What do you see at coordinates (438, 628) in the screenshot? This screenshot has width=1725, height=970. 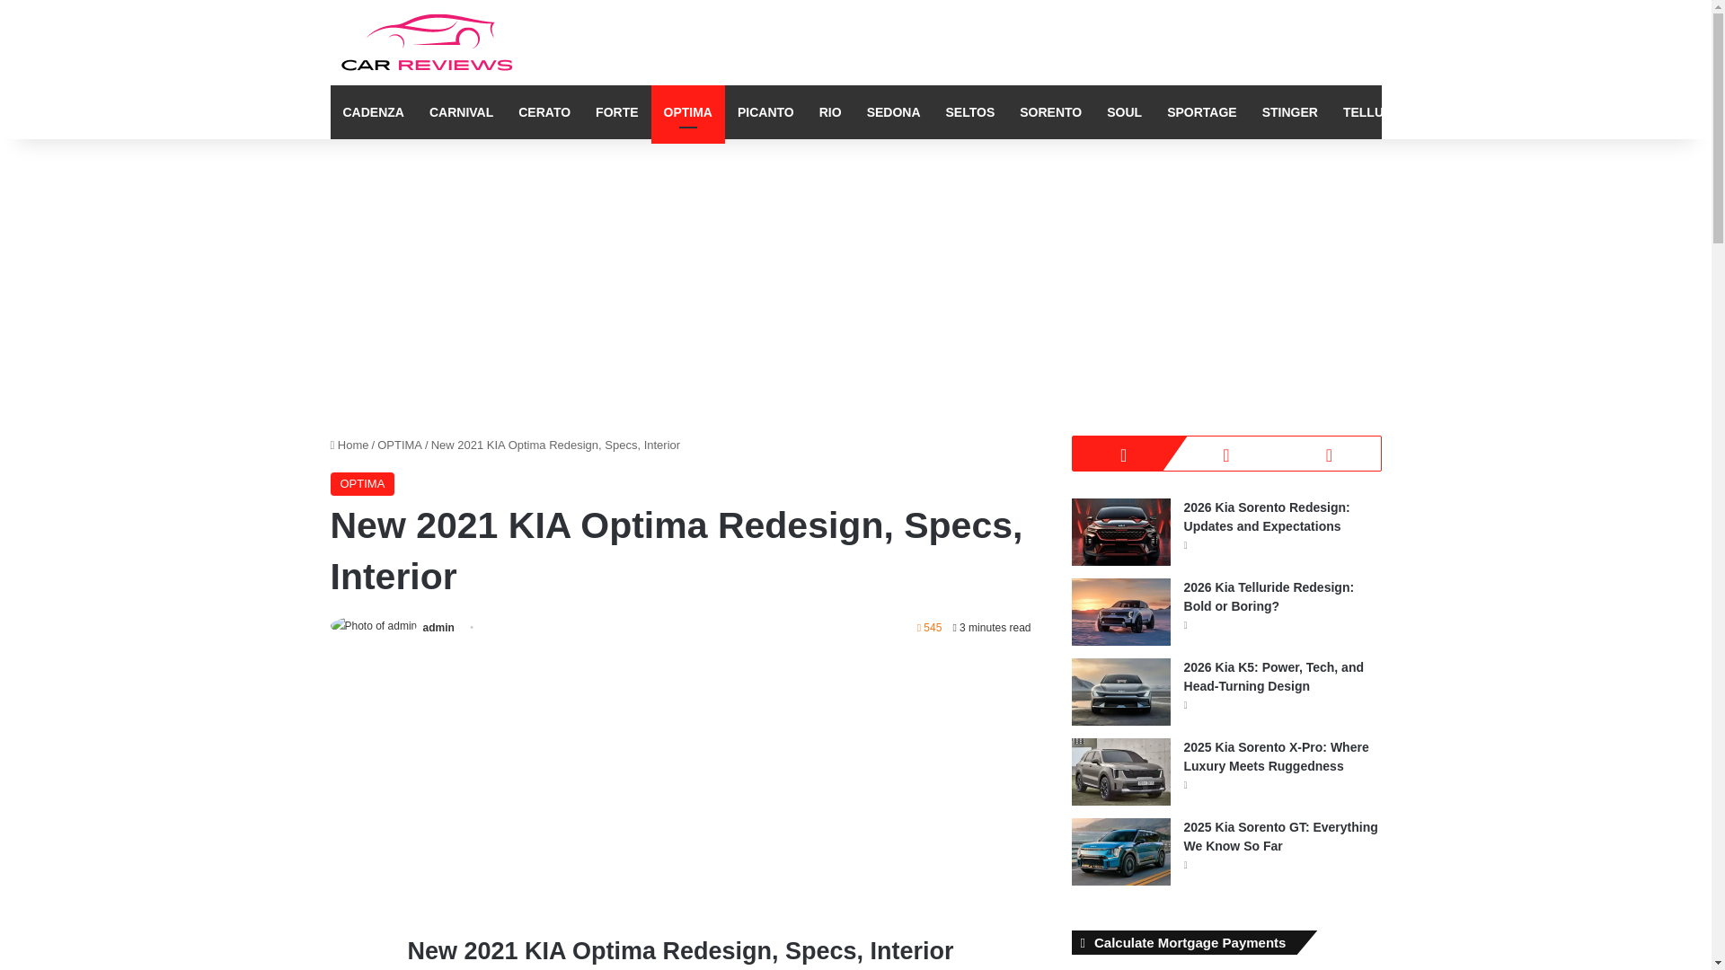 I see `admin` at bounding box center [438, 628].